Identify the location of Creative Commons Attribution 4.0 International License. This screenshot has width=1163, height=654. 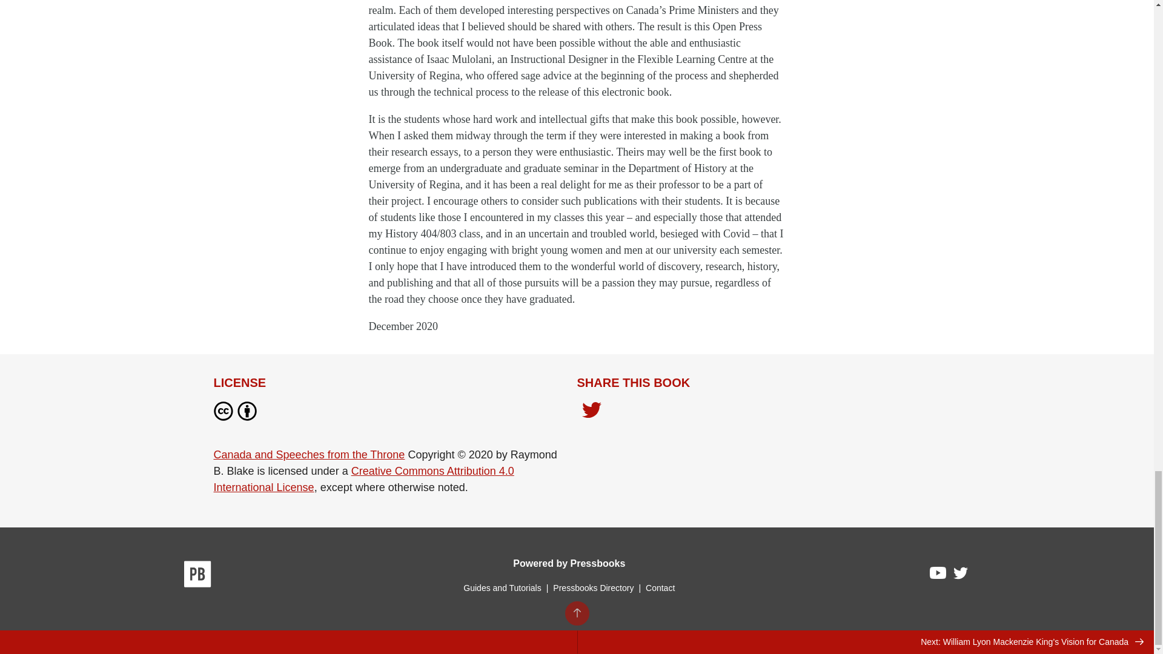
(363, 479).